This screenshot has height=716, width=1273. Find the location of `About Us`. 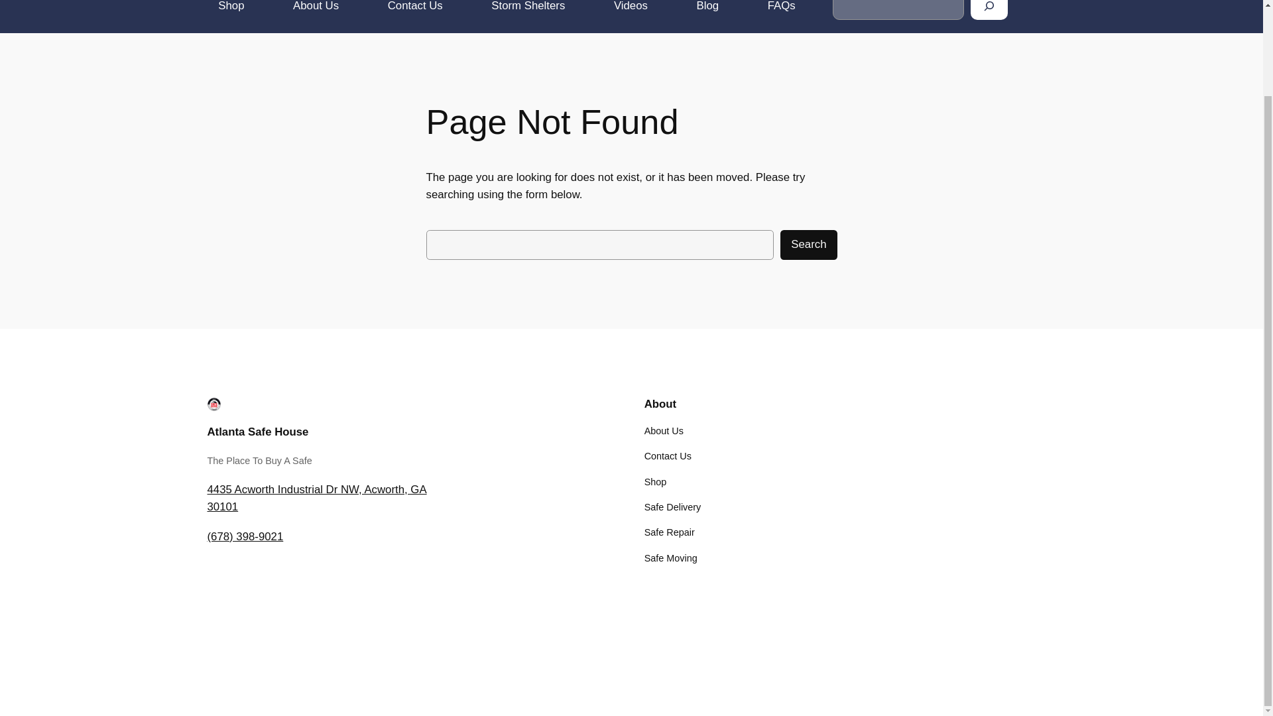

About Us is located at coordinates (664, 431).